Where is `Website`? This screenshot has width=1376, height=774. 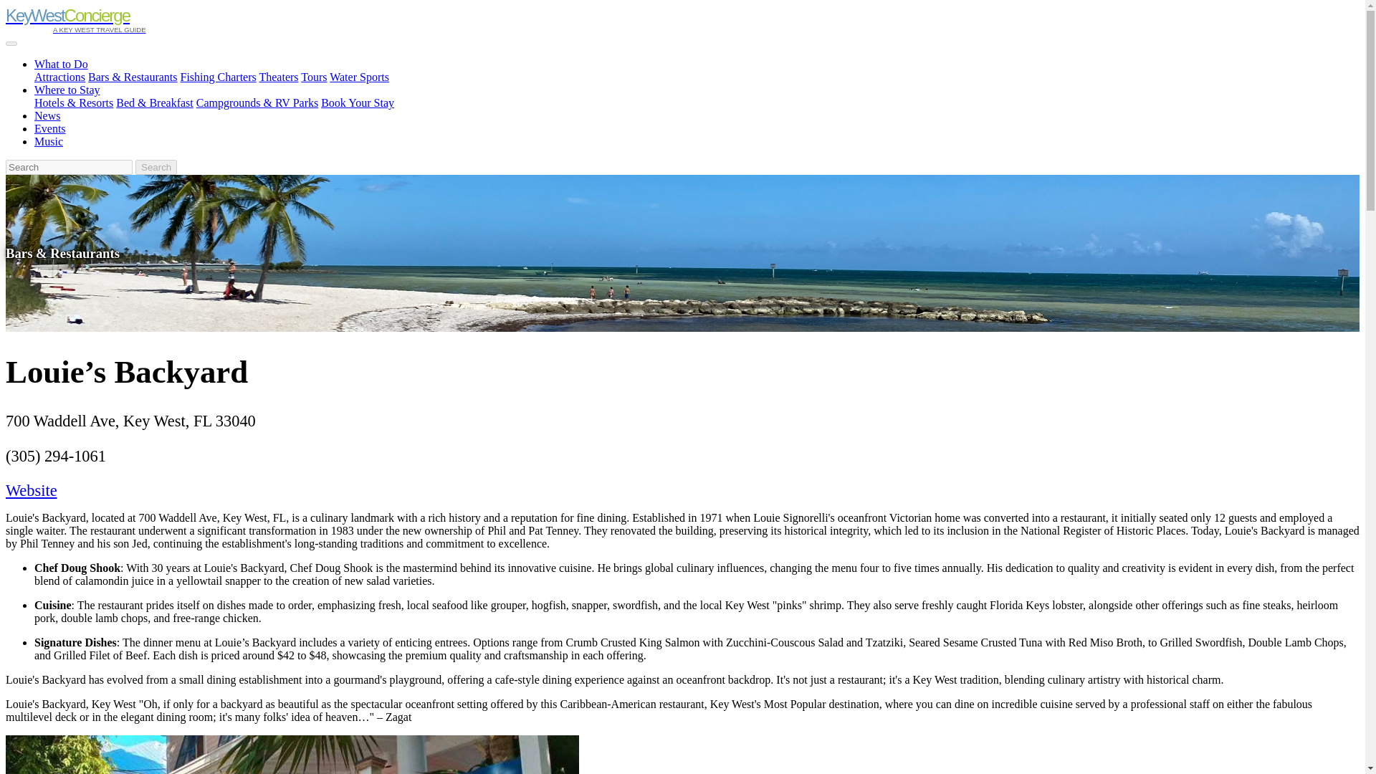 Website is located at coordinates (32, 490).